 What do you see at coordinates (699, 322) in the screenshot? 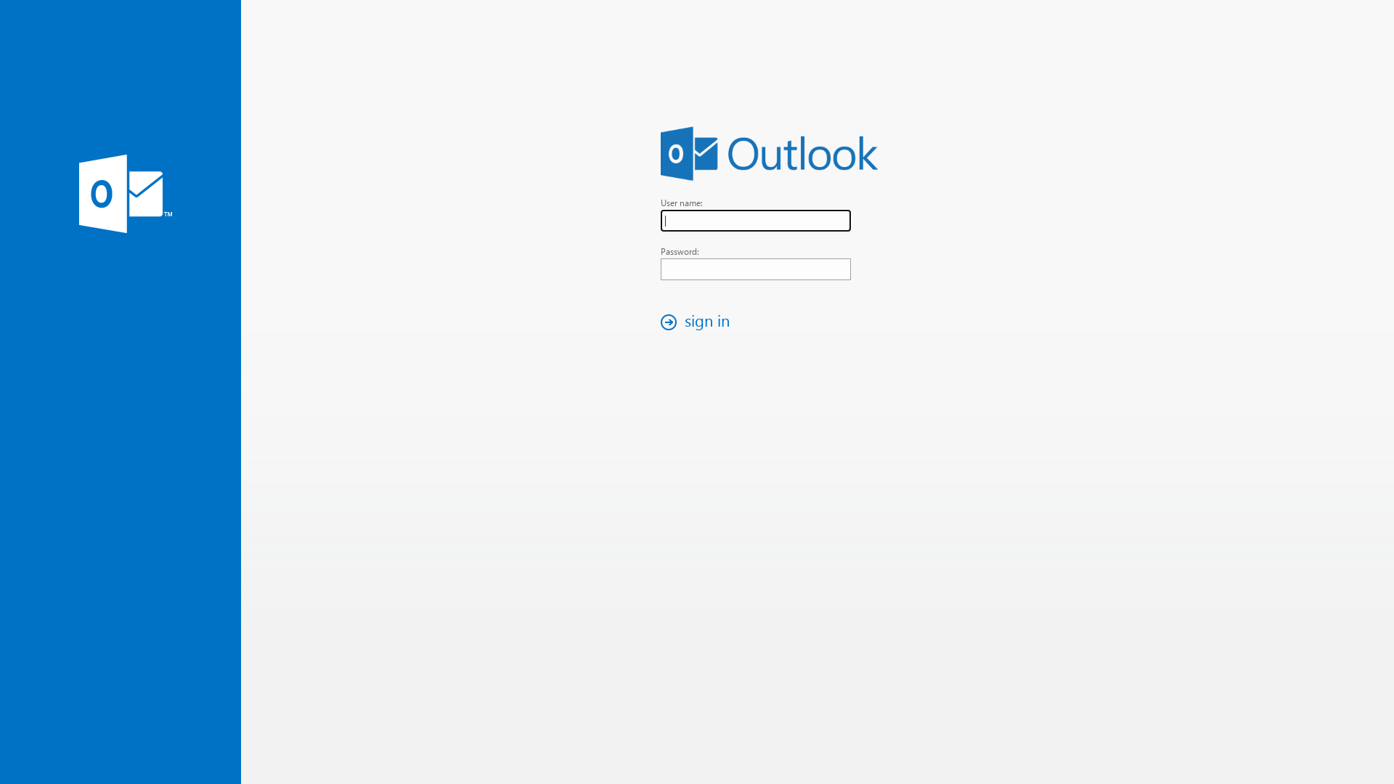
I see `sign in` at bounding box center [699, 322].